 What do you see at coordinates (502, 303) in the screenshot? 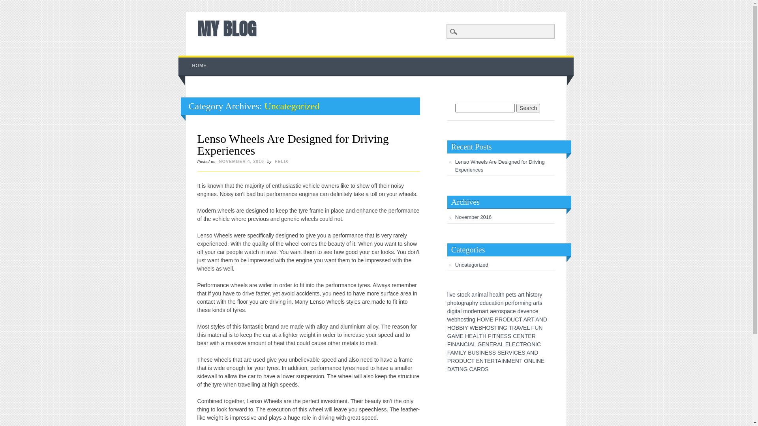
I see `n` at bounding box center [502, 303].